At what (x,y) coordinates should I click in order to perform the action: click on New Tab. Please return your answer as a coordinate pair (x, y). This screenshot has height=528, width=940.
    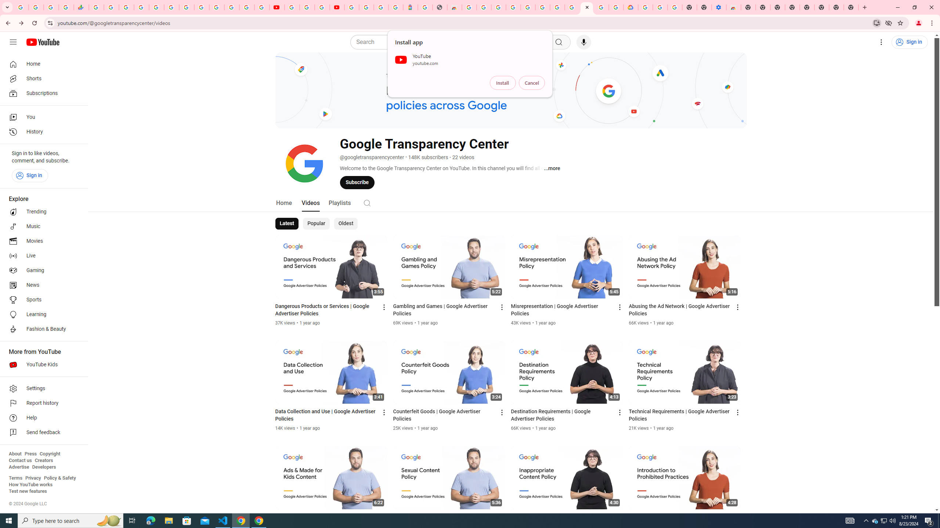
    Looking at the image, I should click on (748, 7).